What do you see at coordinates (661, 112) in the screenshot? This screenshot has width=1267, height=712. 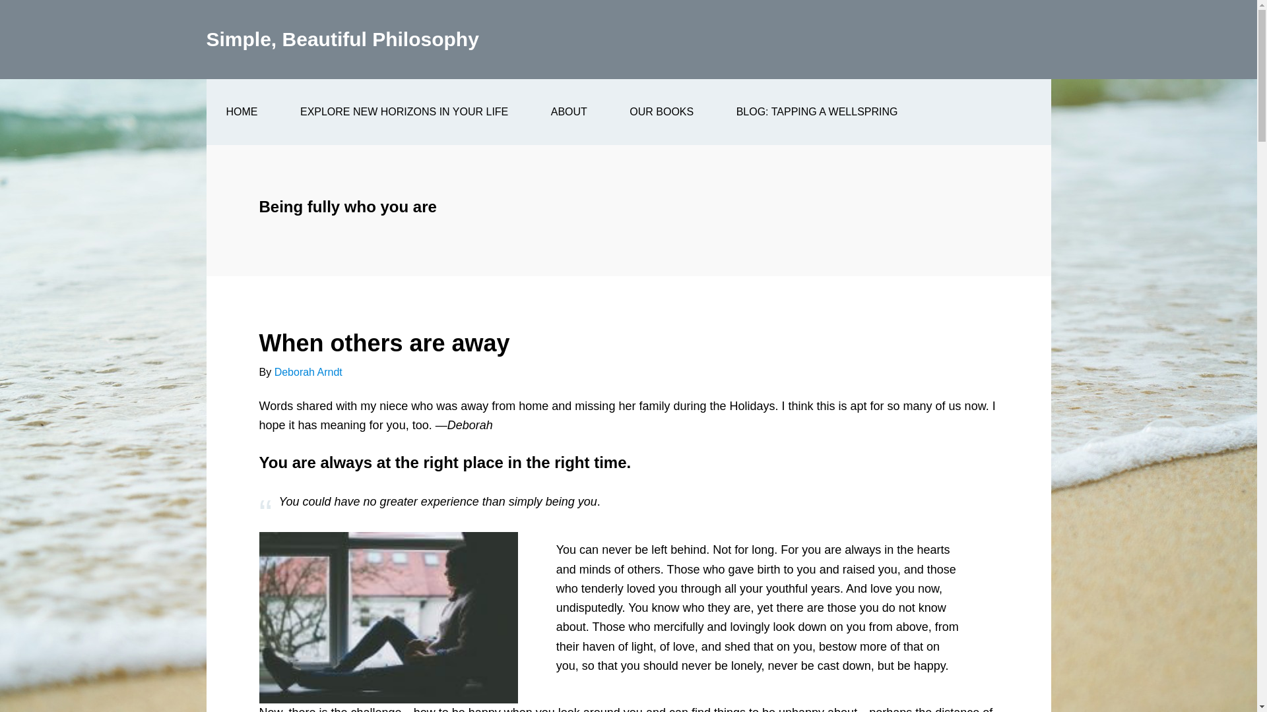 I see `OUR BOOKS` at bounding box center [661, 112].